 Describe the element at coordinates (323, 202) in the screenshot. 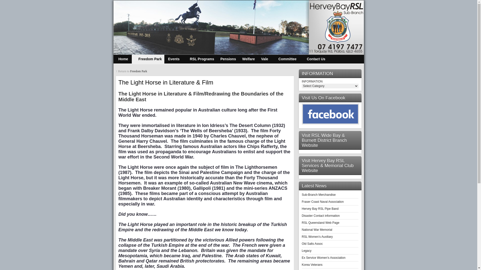

I see `Fraser Coast Naval Association` at that location.